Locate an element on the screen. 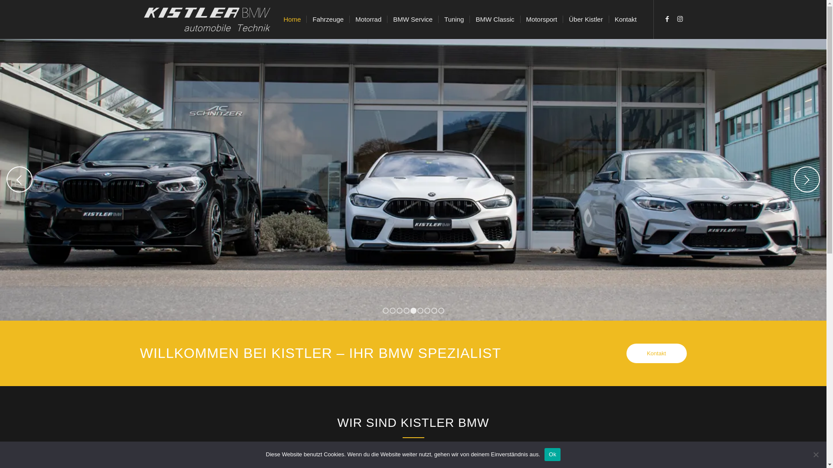 Image resolution: width=833 pixels, height=468 pixels. BMW Service is located at coordinates (412, 19).